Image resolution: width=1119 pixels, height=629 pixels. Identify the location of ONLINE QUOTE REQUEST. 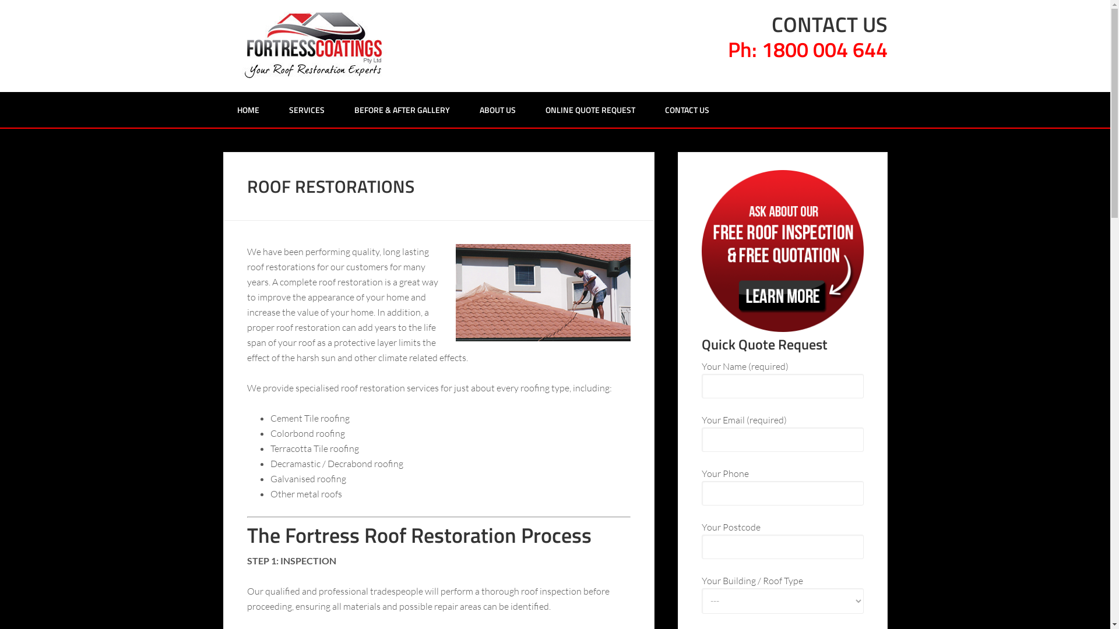
(590, 109).